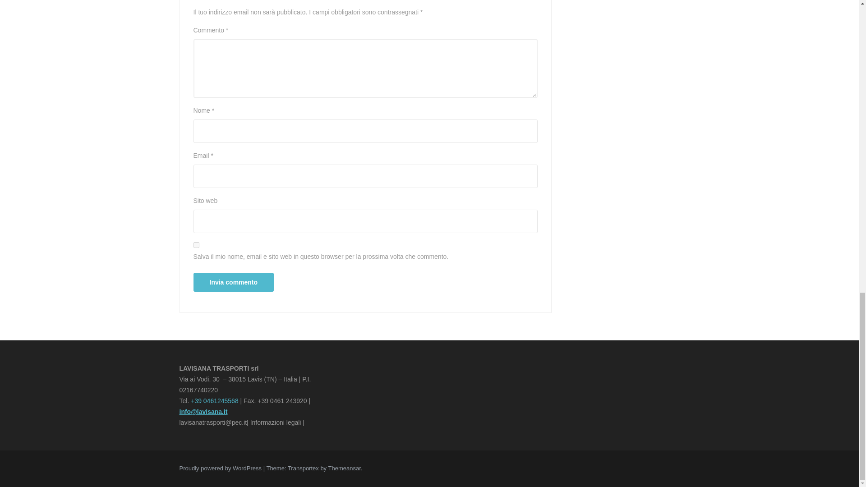 This screenshot has width=866, height=487. I want to click on Themeansar, so click(345, 468).